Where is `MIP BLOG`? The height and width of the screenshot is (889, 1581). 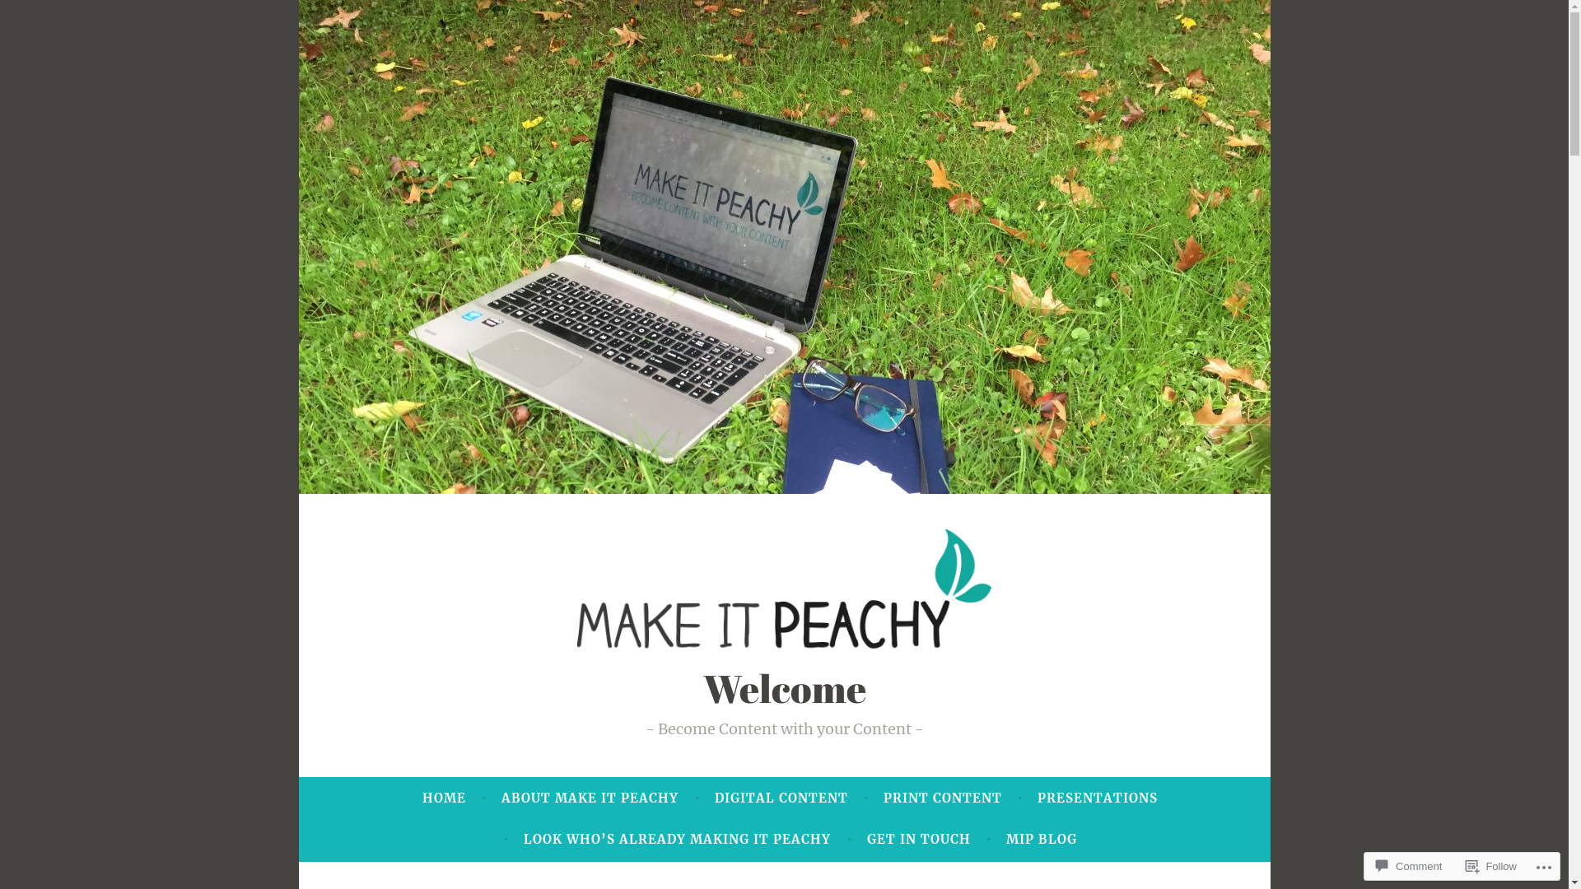 MIP BLOG is located at coordinates (1042, 840).